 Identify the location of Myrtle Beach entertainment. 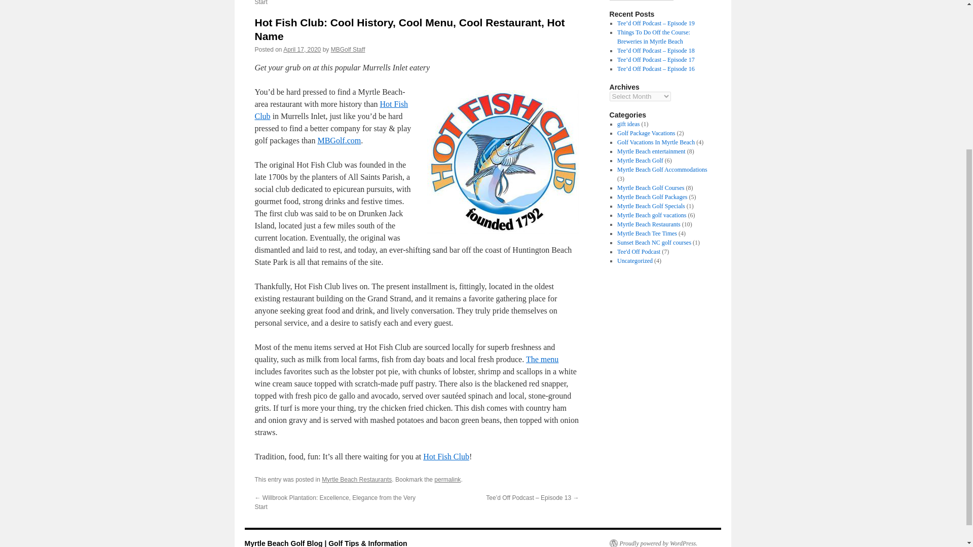
(651, 151).